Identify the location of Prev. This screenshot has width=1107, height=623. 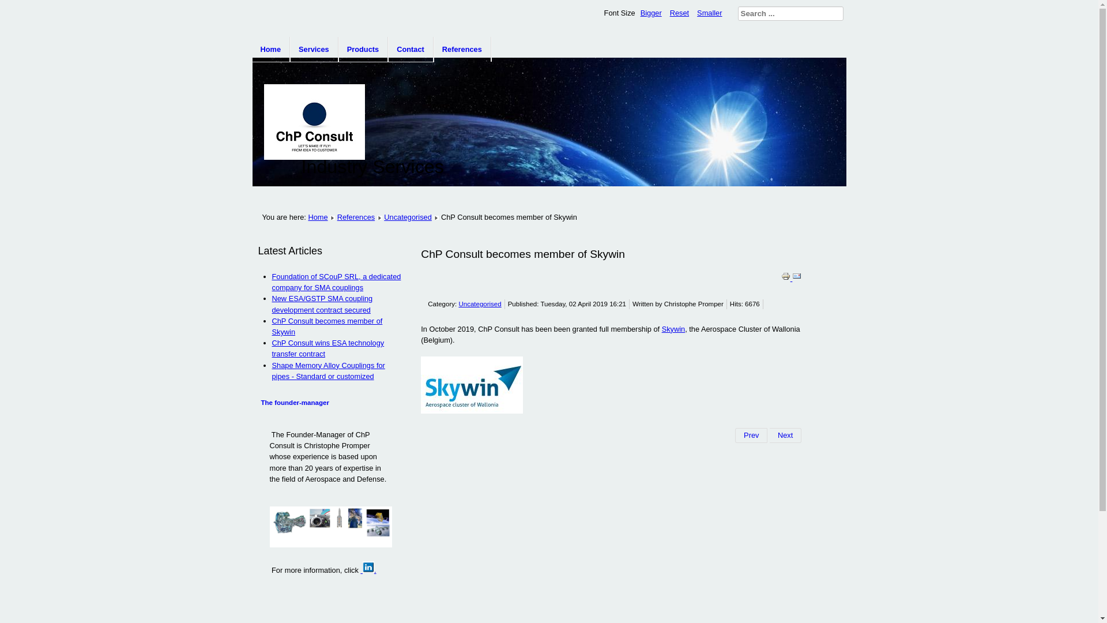
(751, 436).